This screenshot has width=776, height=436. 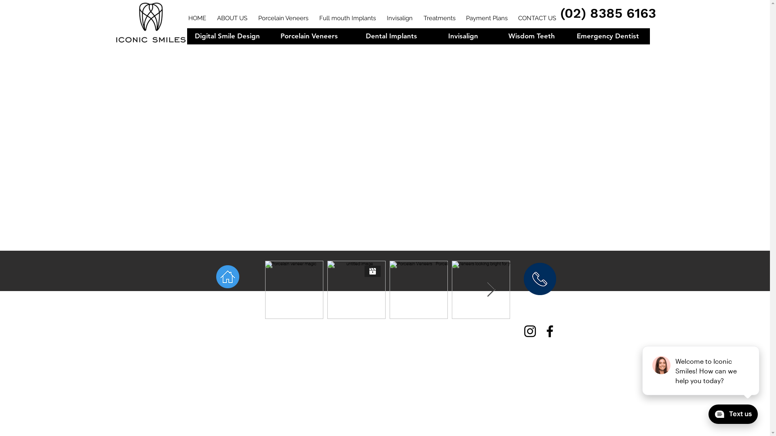 What do you see at coordinates (401, 36) in the screenshot?
I see `Invisalign` at bounding box center [401, 36].